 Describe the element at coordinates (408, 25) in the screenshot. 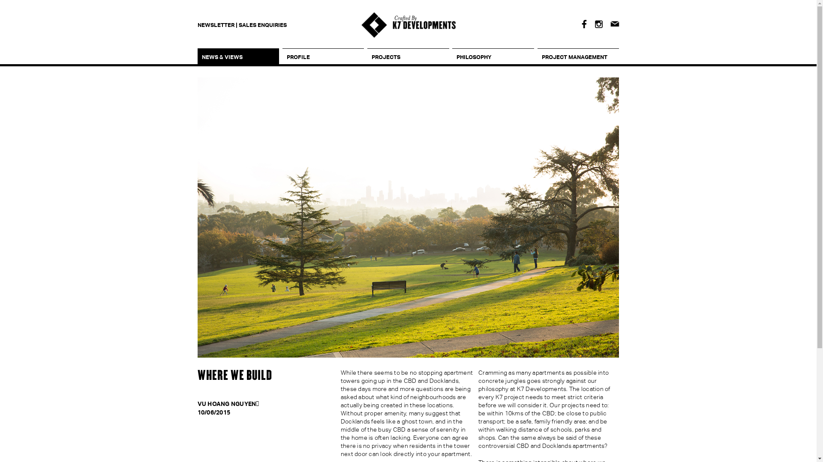

I see `K7 Developments` at that location.